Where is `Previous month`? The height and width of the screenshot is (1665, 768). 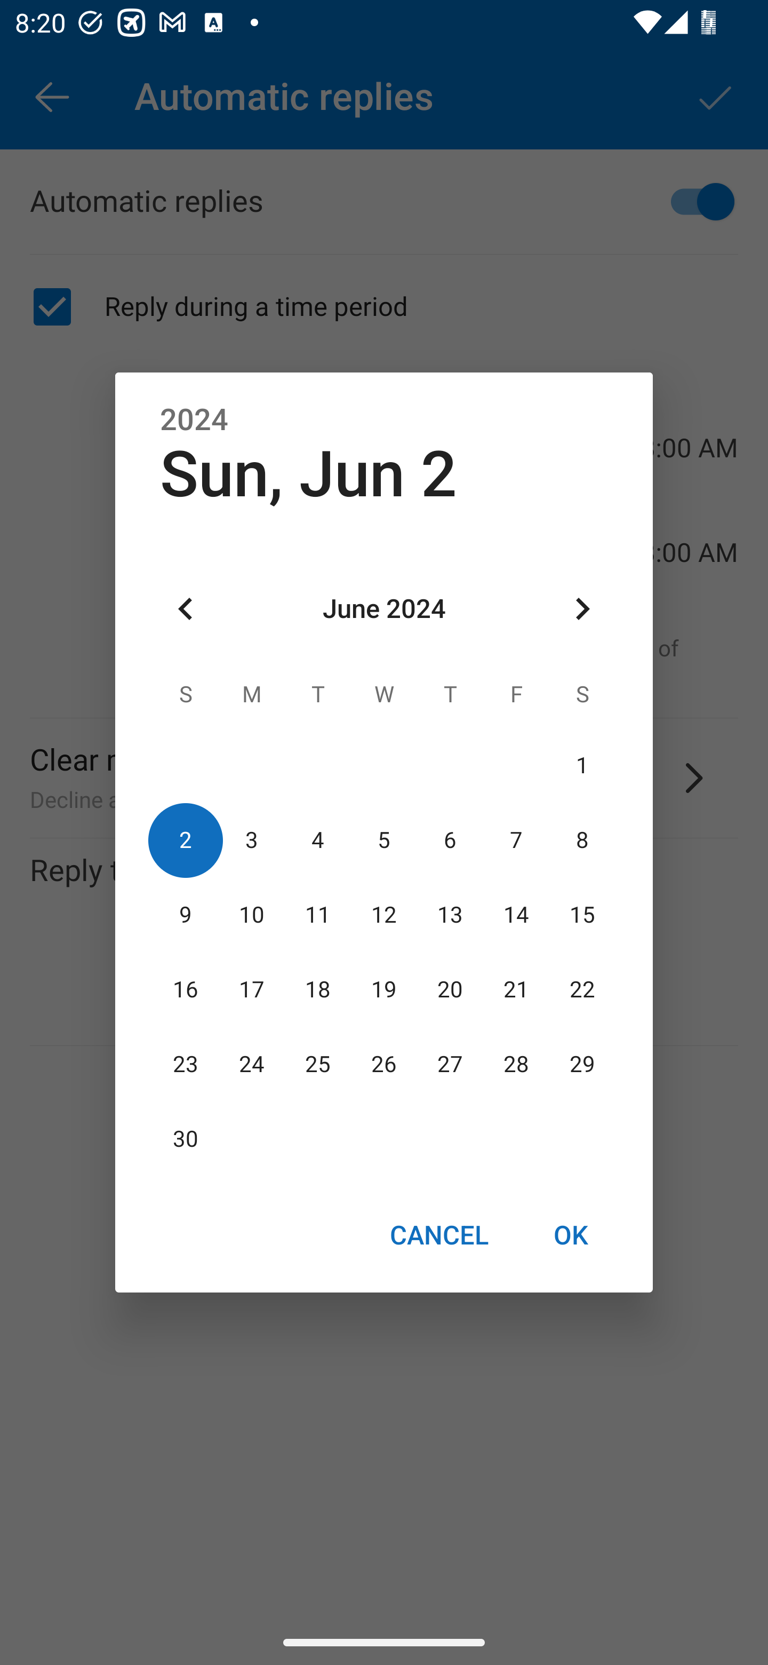
Previous month is located at coordinates (186, 609).